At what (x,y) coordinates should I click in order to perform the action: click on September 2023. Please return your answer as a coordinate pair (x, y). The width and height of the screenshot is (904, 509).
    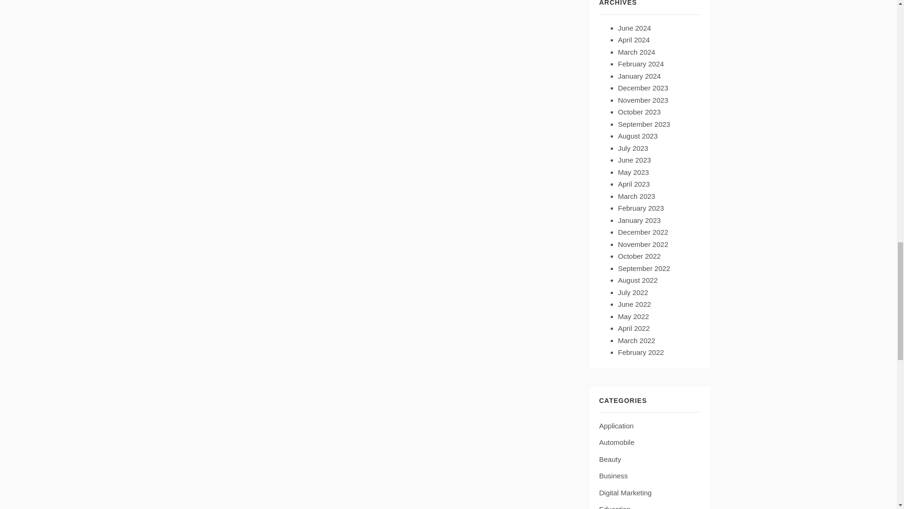
    Looking at the image, I should click on (643, 124).